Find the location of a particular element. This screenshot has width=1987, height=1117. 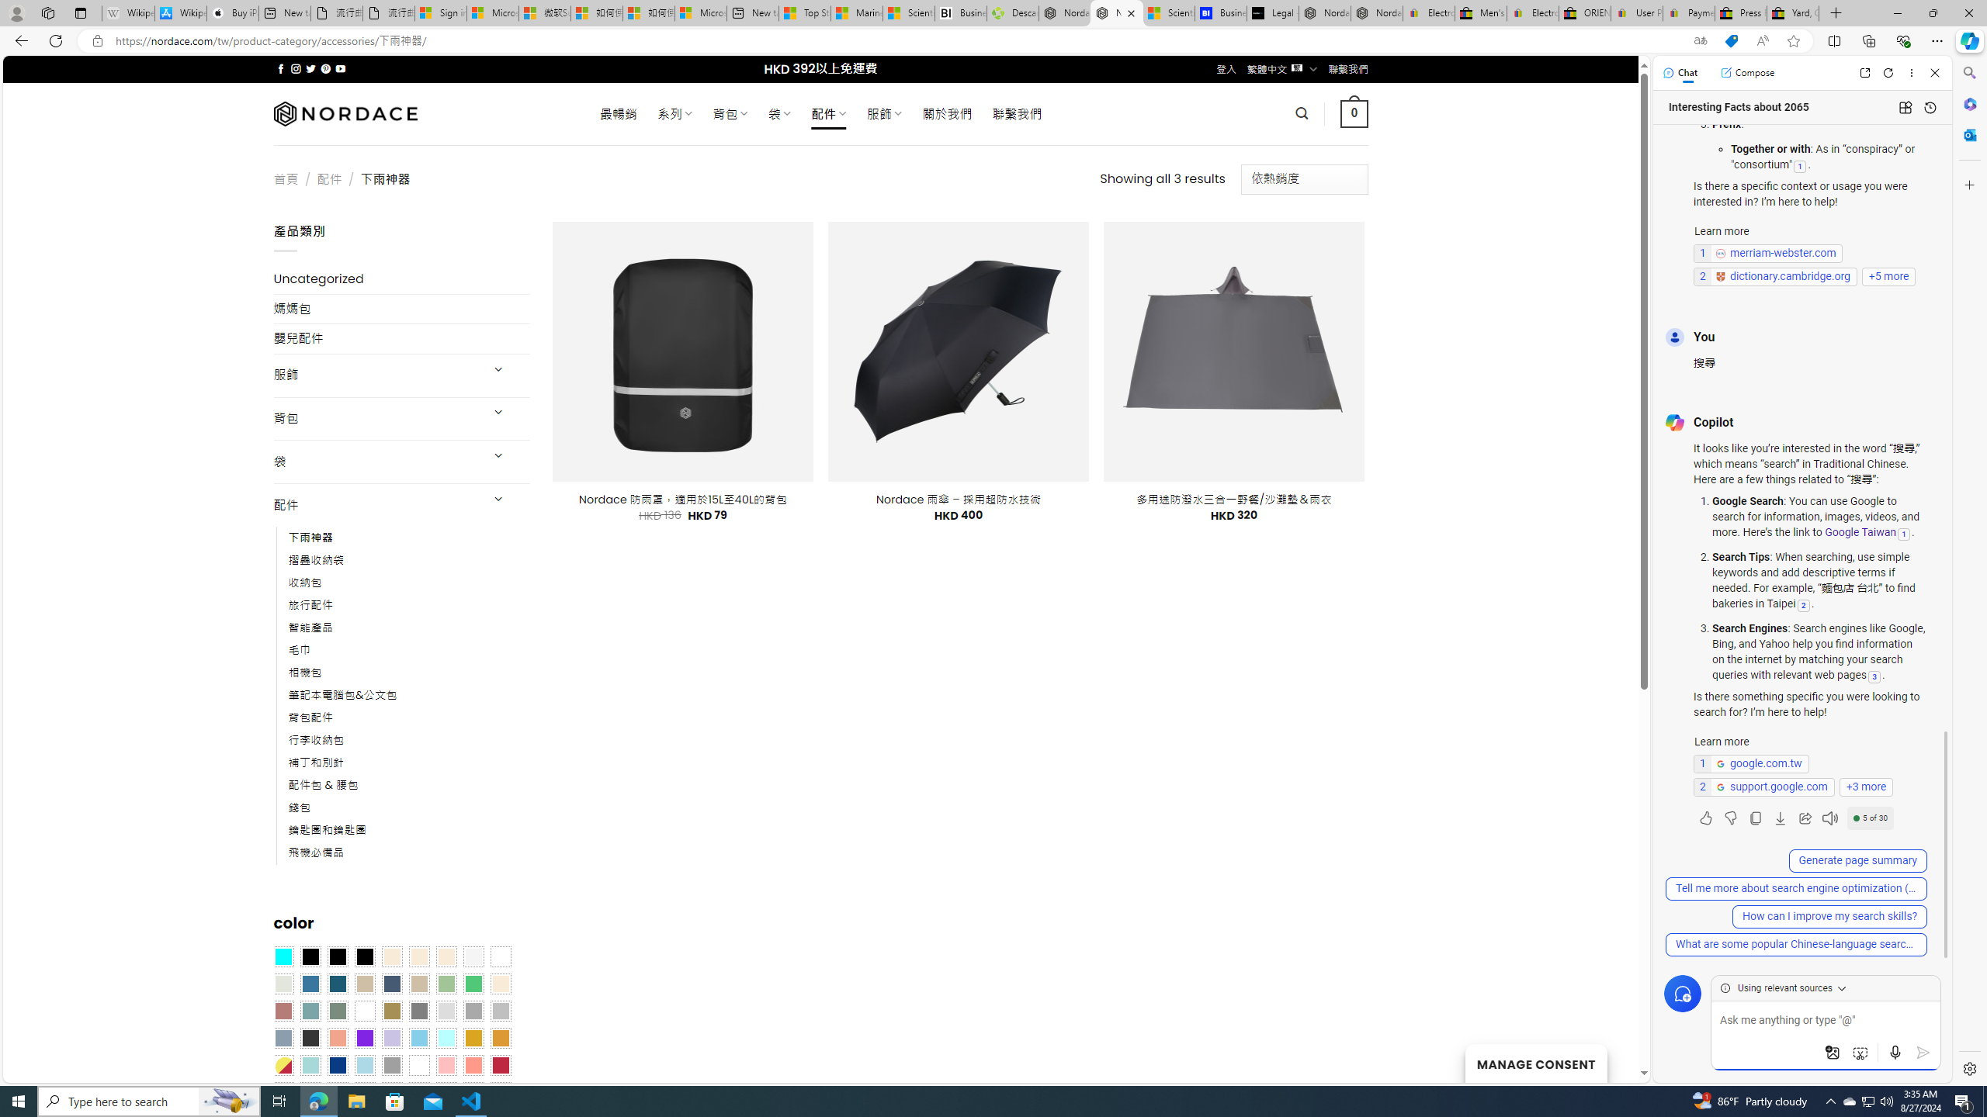

Follow on YouTube is located at coordinates (340, 68).